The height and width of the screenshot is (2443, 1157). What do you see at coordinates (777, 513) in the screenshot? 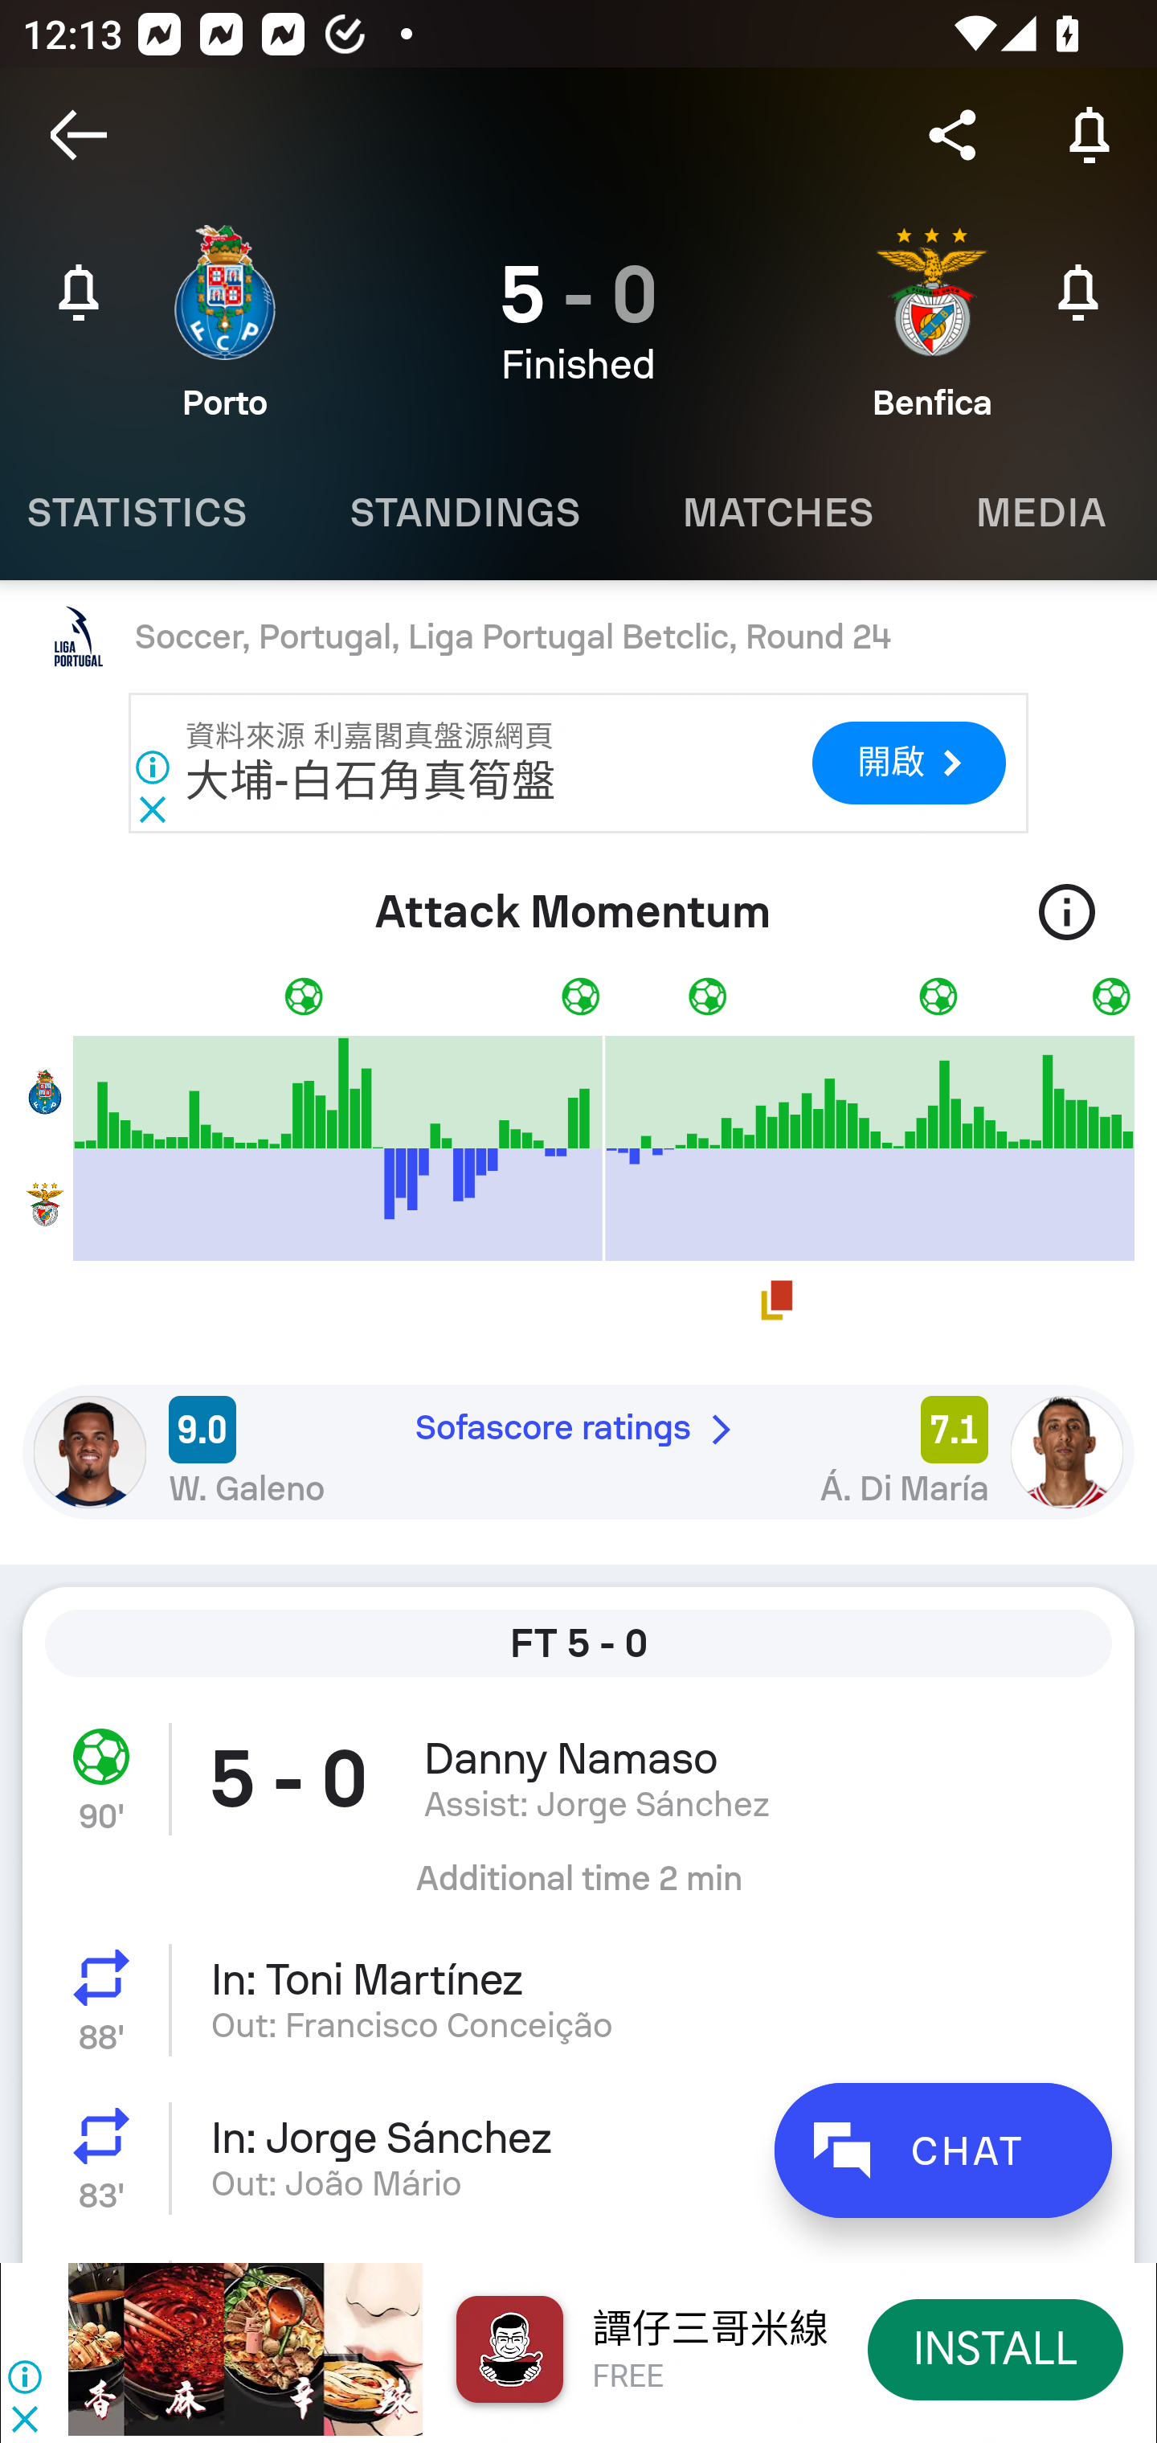
I see `Matches MATCHES` at bounding box center [777, 513].